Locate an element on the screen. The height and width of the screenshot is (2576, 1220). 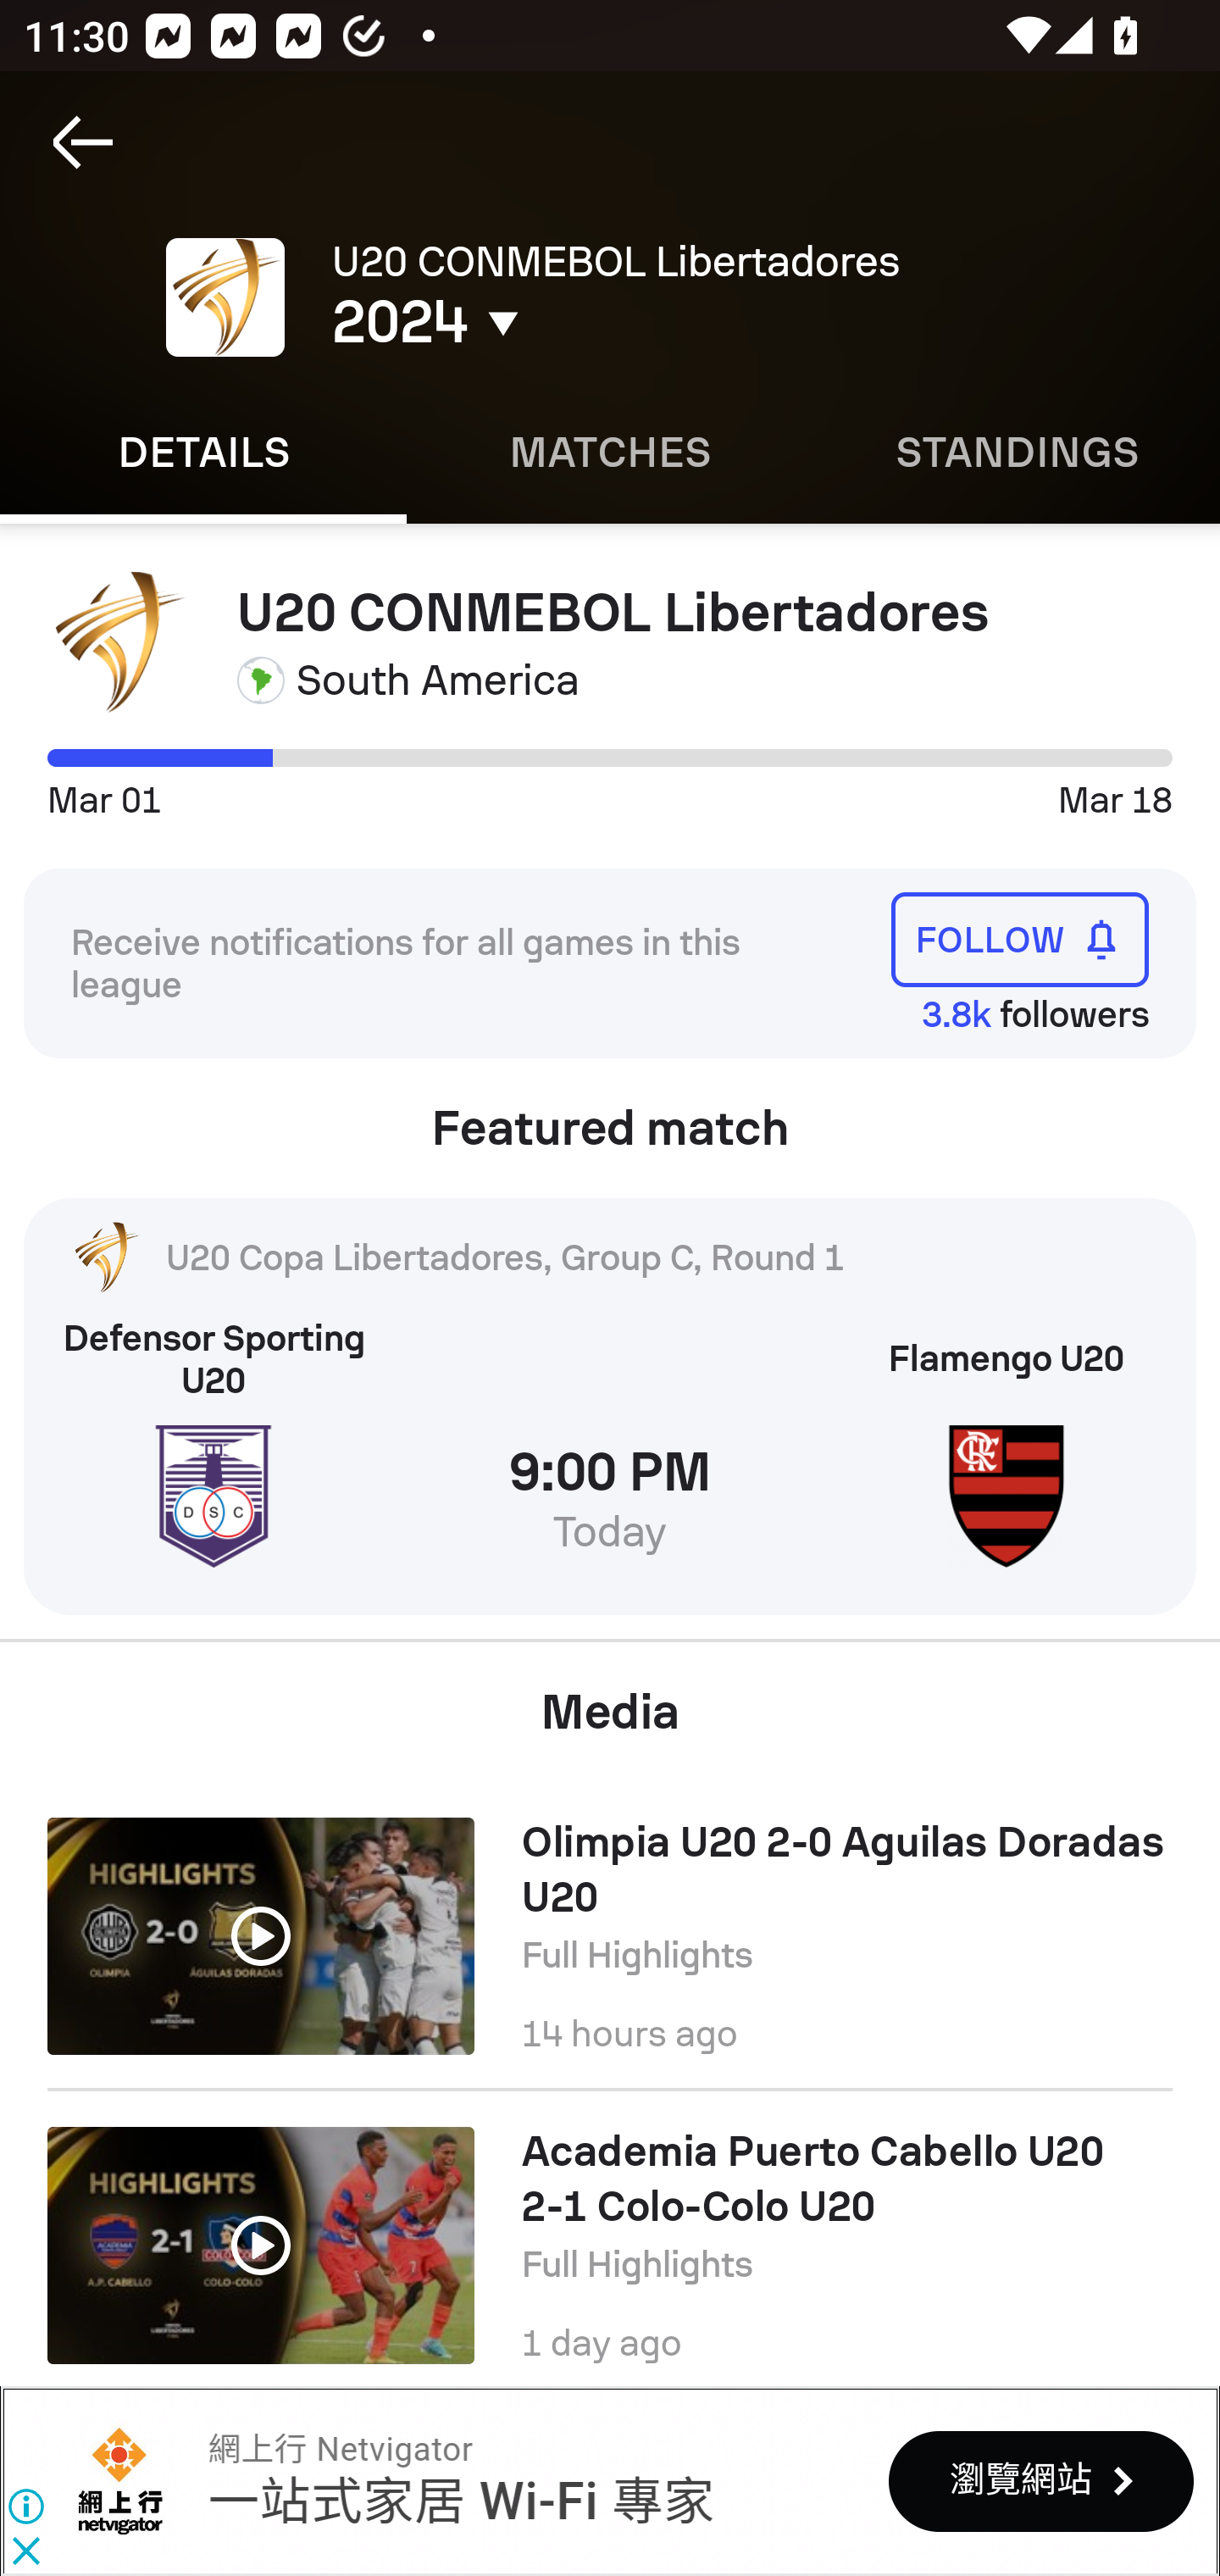
Matches MATCHES is located at coordinates (610, 452).